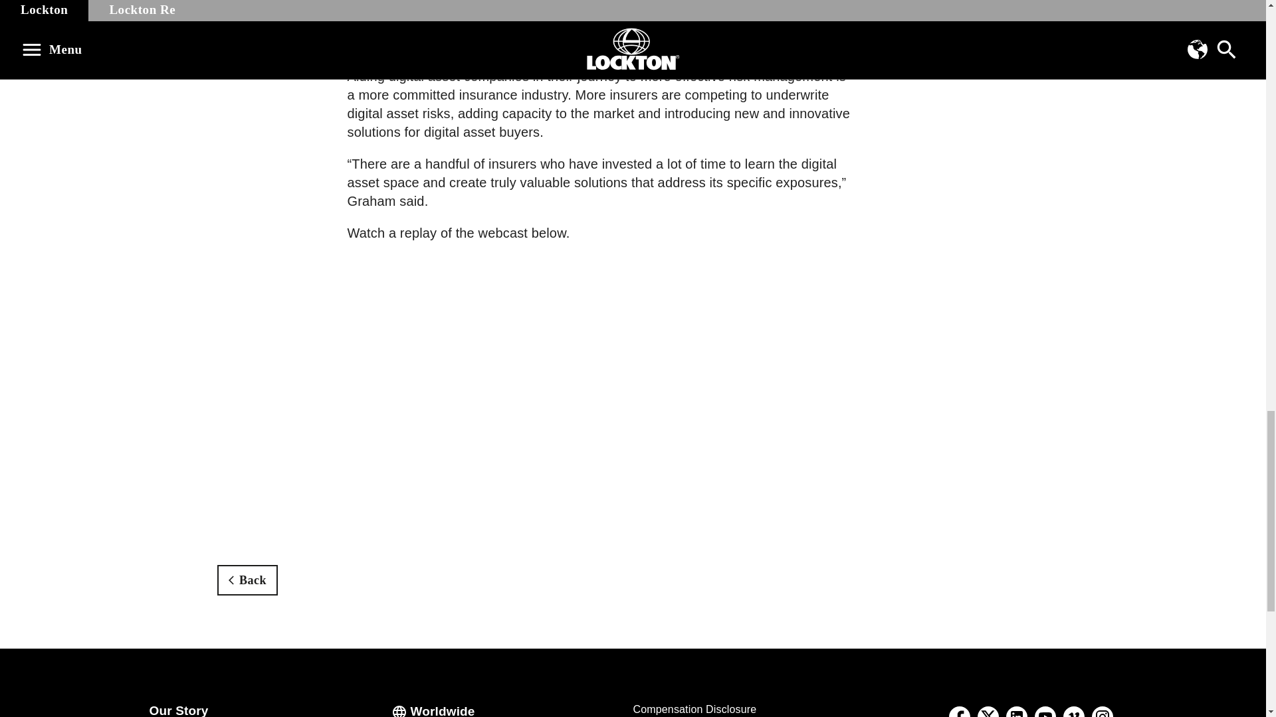  I want to click on Back, so click(247, 580).